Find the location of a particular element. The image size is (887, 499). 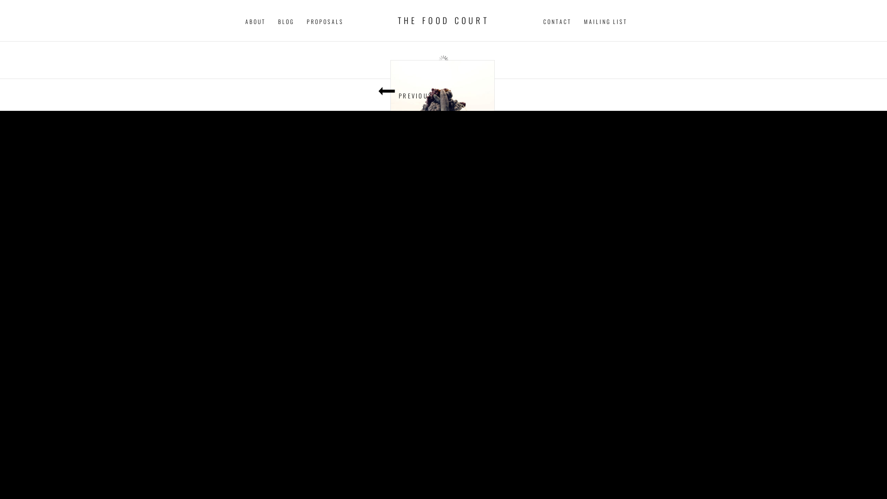

View Boot Camp: The Race is located at coordinates (443, 90).